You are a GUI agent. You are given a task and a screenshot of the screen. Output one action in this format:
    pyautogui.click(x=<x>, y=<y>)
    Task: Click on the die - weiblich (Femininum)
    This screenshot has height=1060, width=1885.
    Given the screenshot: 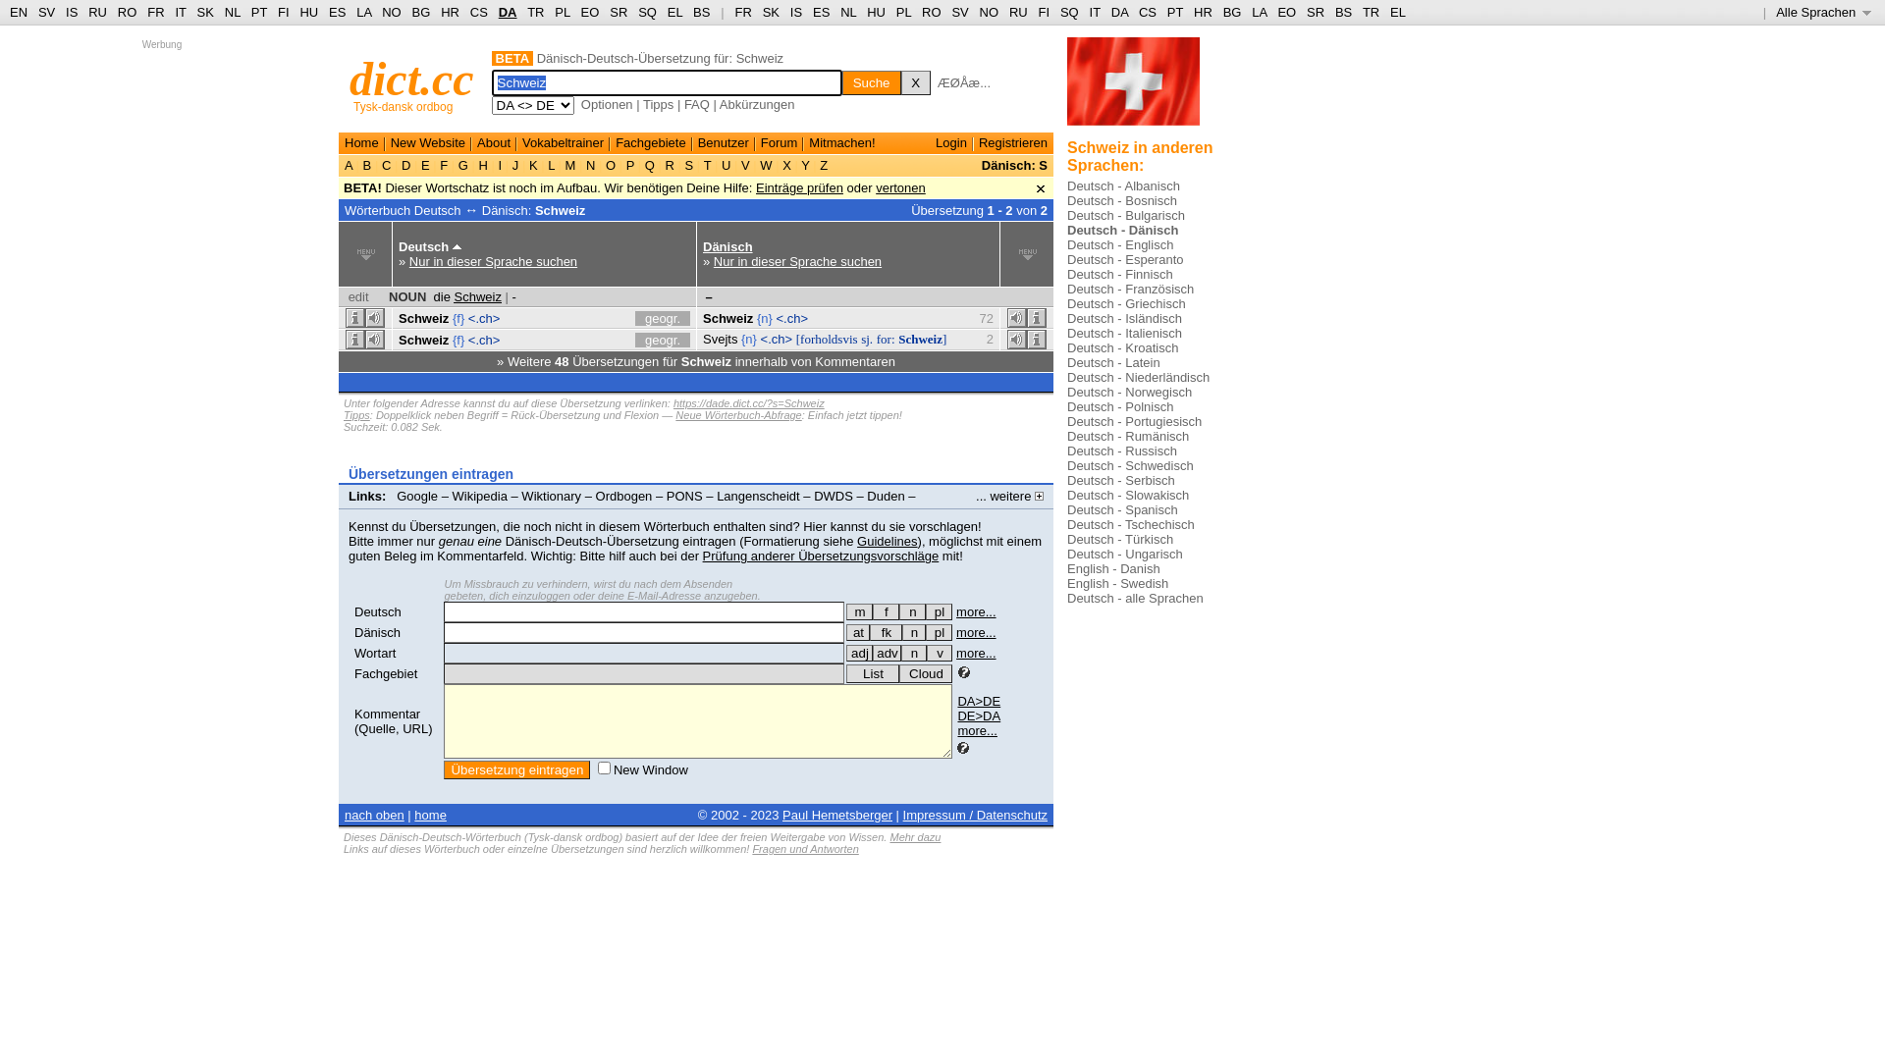 What is the action you would take?
    pyautogui.click(x=886, y=612)
    